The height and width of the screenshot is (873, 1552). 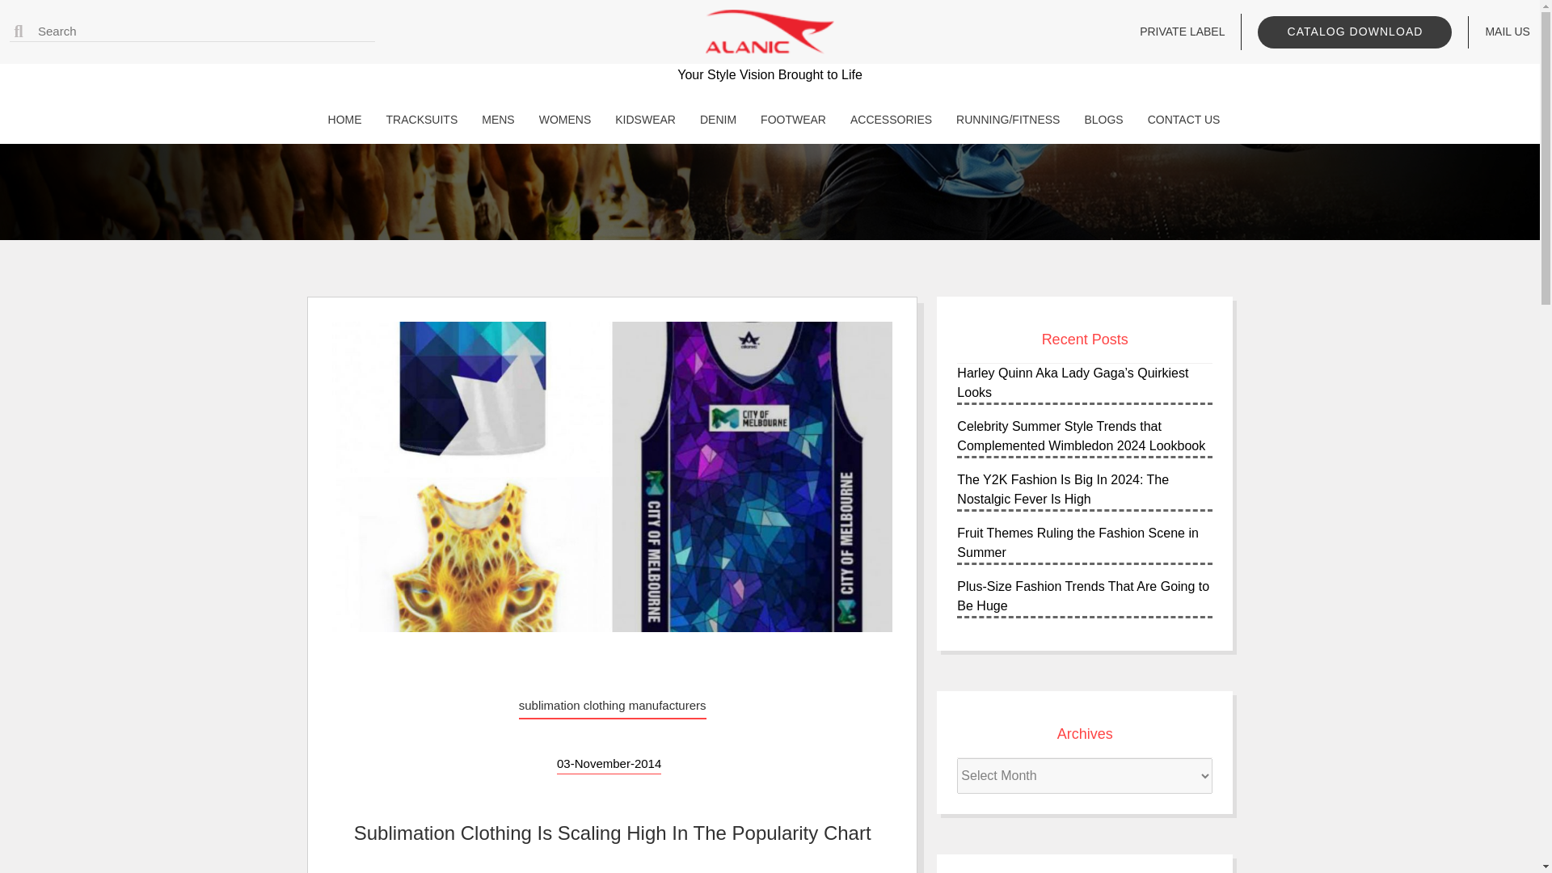 What do you see at coordinates (1508, 32) in the screenshot?
I see `MAIL US` at bounding box center [1508, 32].